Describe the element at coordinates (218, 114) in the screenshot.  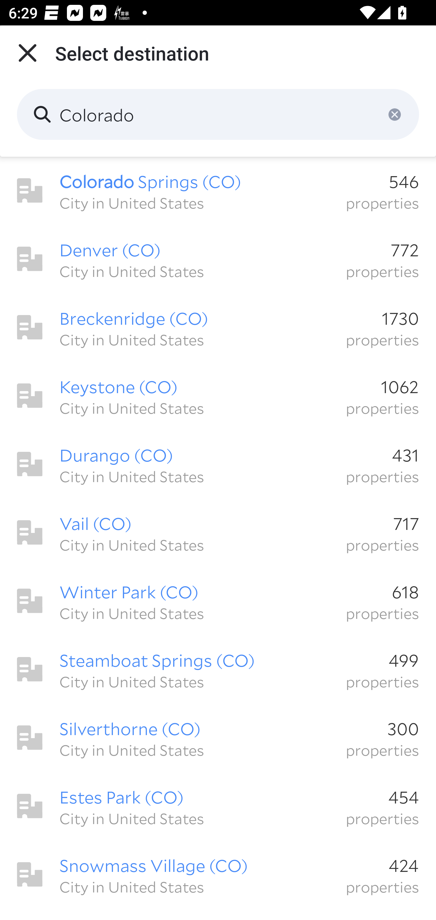
I see `Colorado` at that location.